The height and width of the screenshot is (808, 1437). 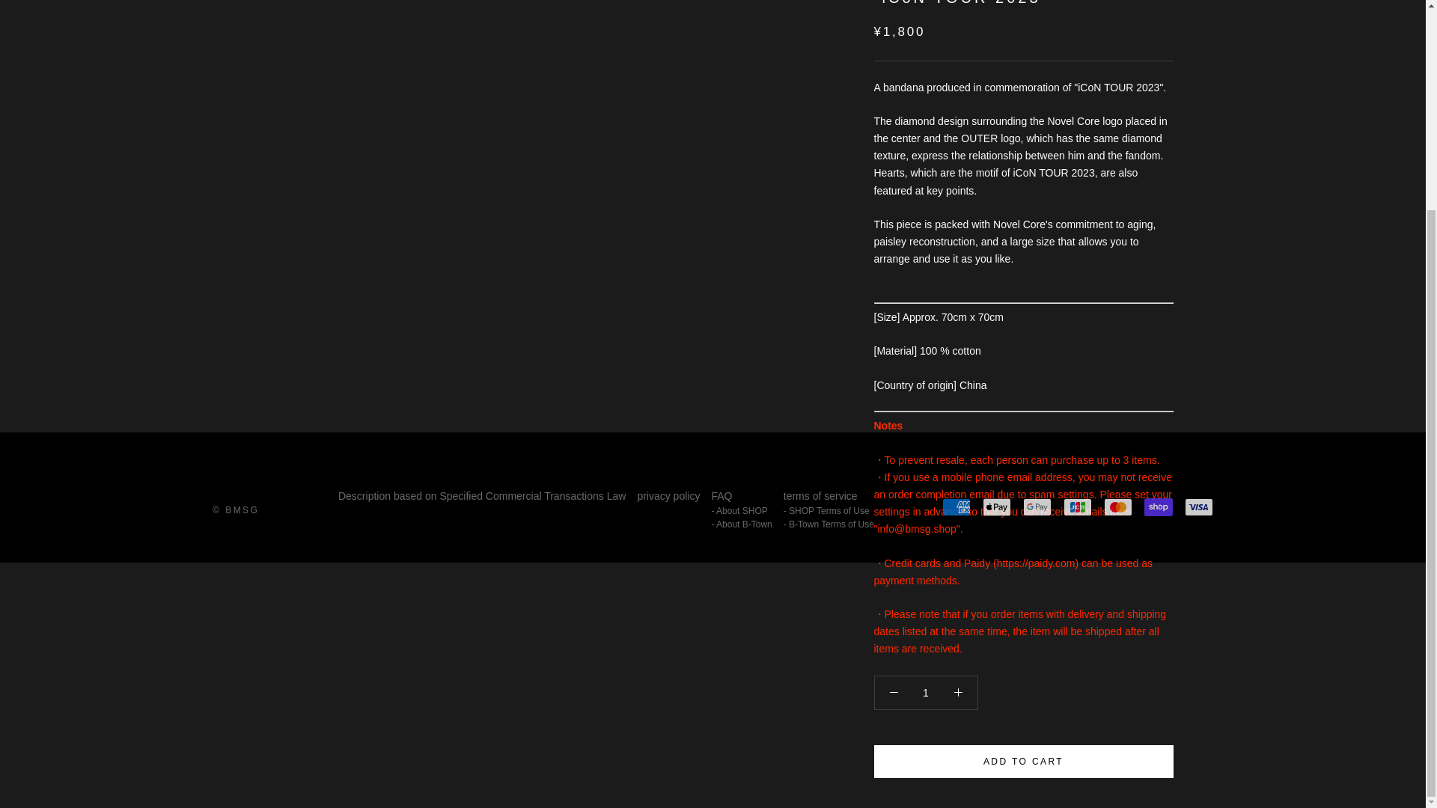 What do you see at coordinates (741, 524) in the screenshot?
I see `- About B-Town` at bounding box center [741, 524].